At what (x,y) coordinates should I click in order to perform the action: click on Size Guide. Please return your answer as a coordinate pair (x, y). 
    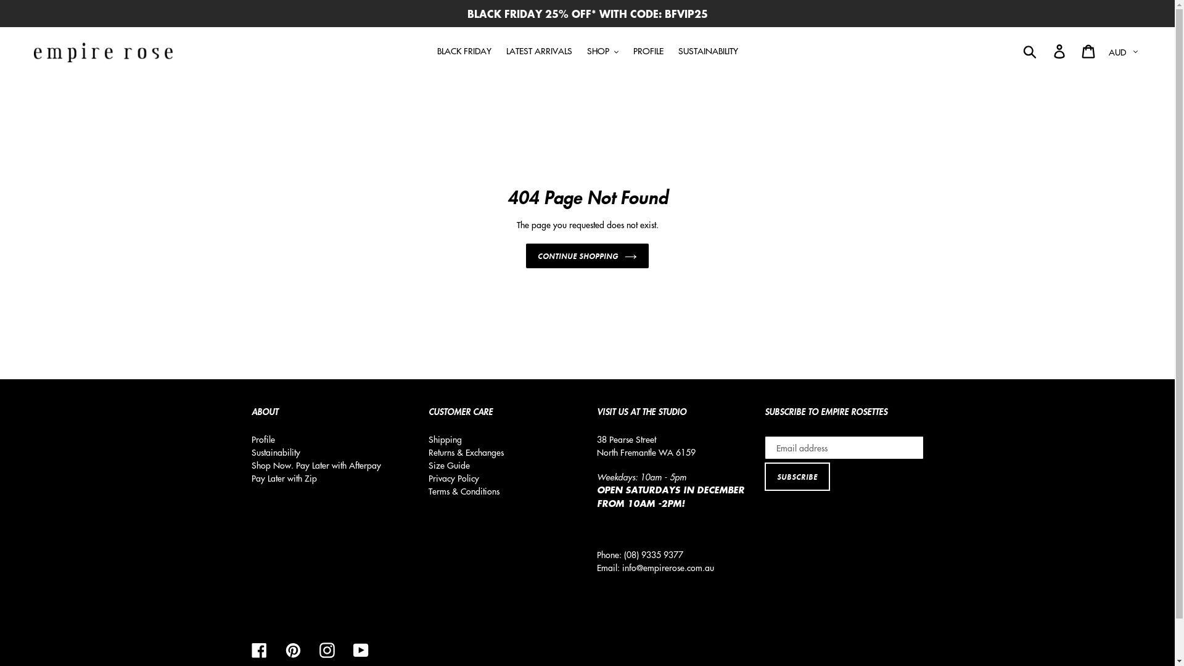
    Looking at the image, I should click on (449, 465).